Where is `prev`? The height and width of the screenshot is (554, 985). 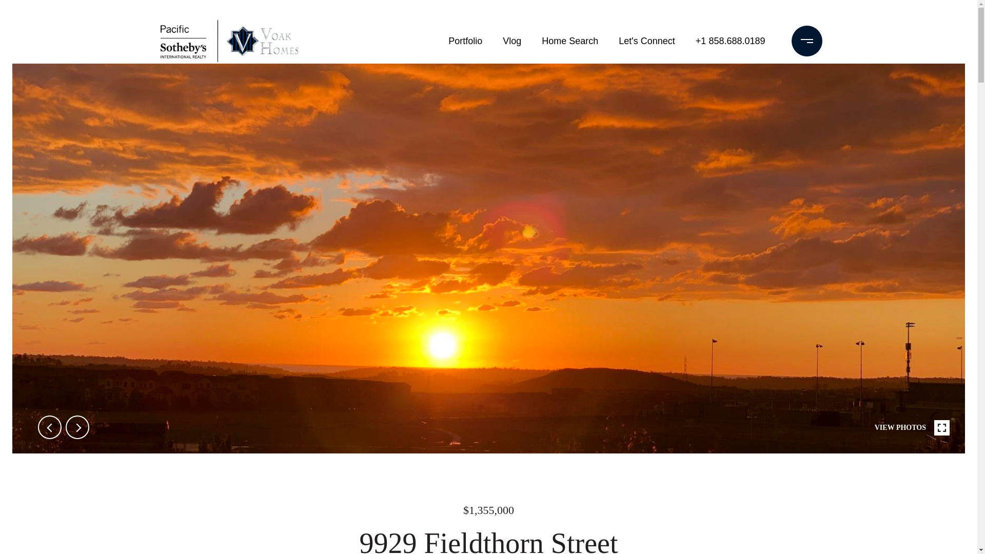
prev is located at coordinates (49, 427).